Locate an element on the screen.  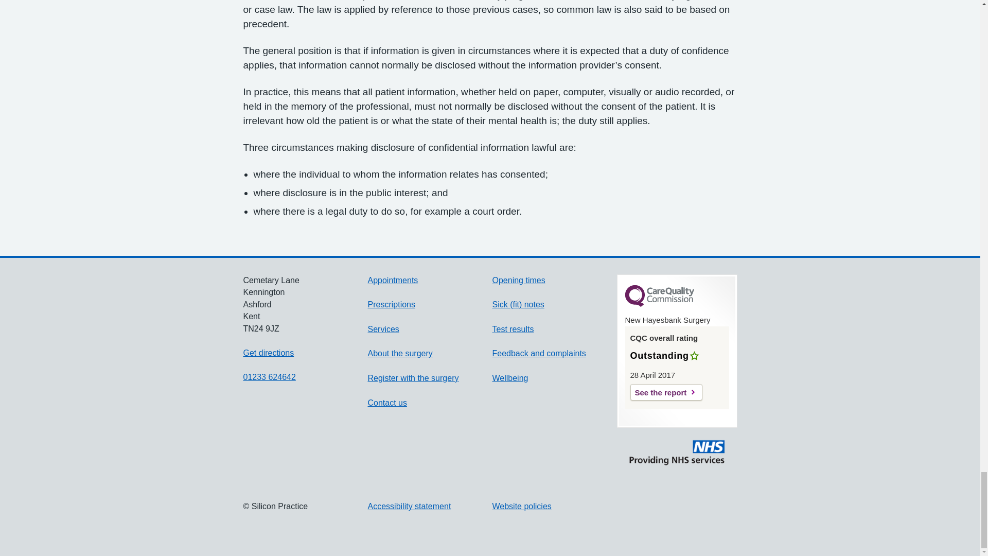
Register with the surgery is located at coordinates (413, 378).